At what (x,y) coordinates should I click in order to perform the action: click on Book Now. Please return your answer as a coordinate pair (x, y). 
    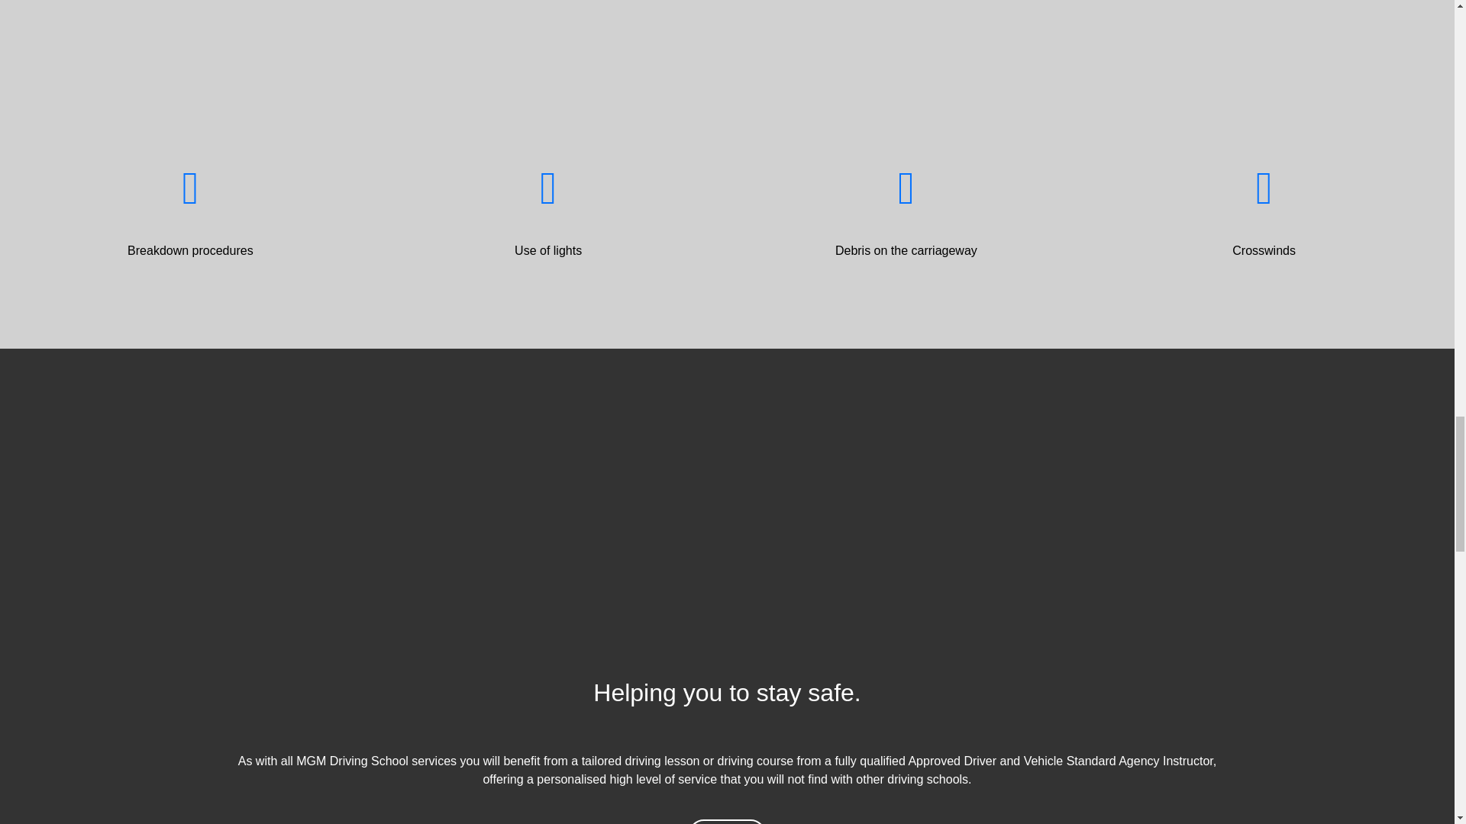
    Looking at the image, I should click on (727, 821).